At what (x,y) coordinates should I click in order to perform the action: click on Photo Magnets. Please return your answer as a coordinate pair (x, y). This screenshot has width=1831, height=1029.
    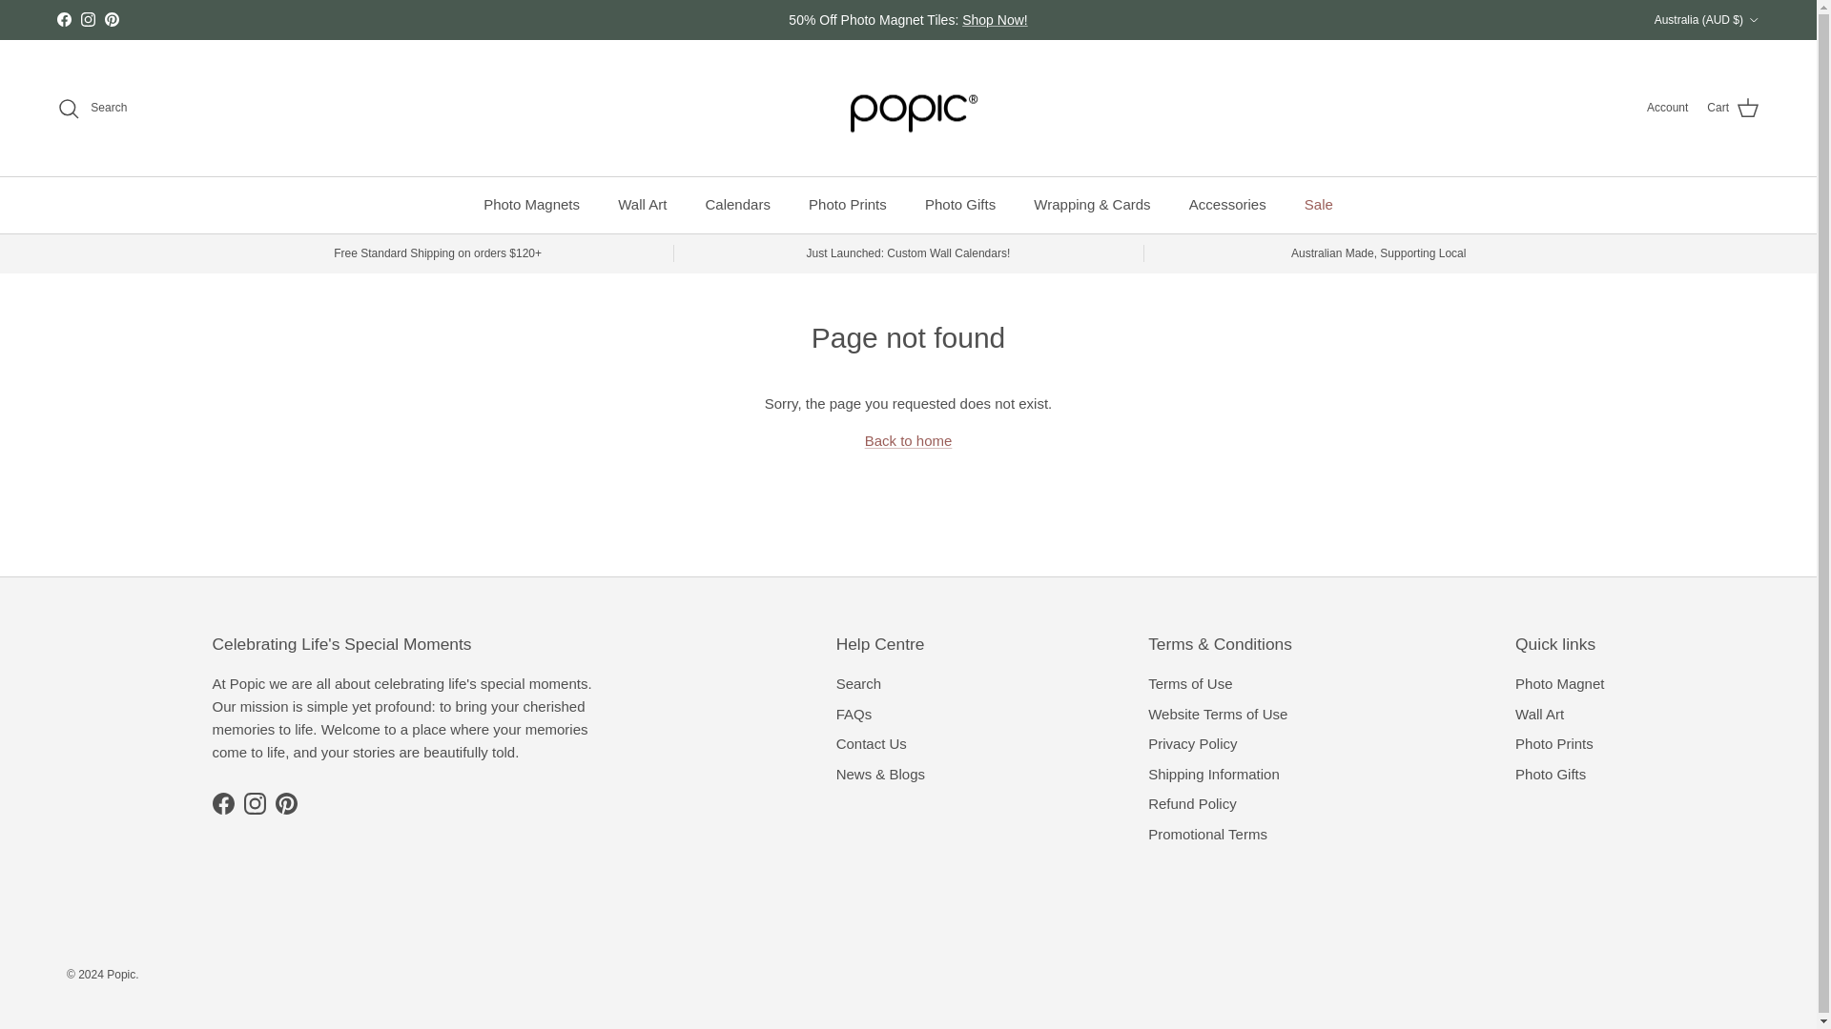
    Looking at the image, I should click on (531, 205).